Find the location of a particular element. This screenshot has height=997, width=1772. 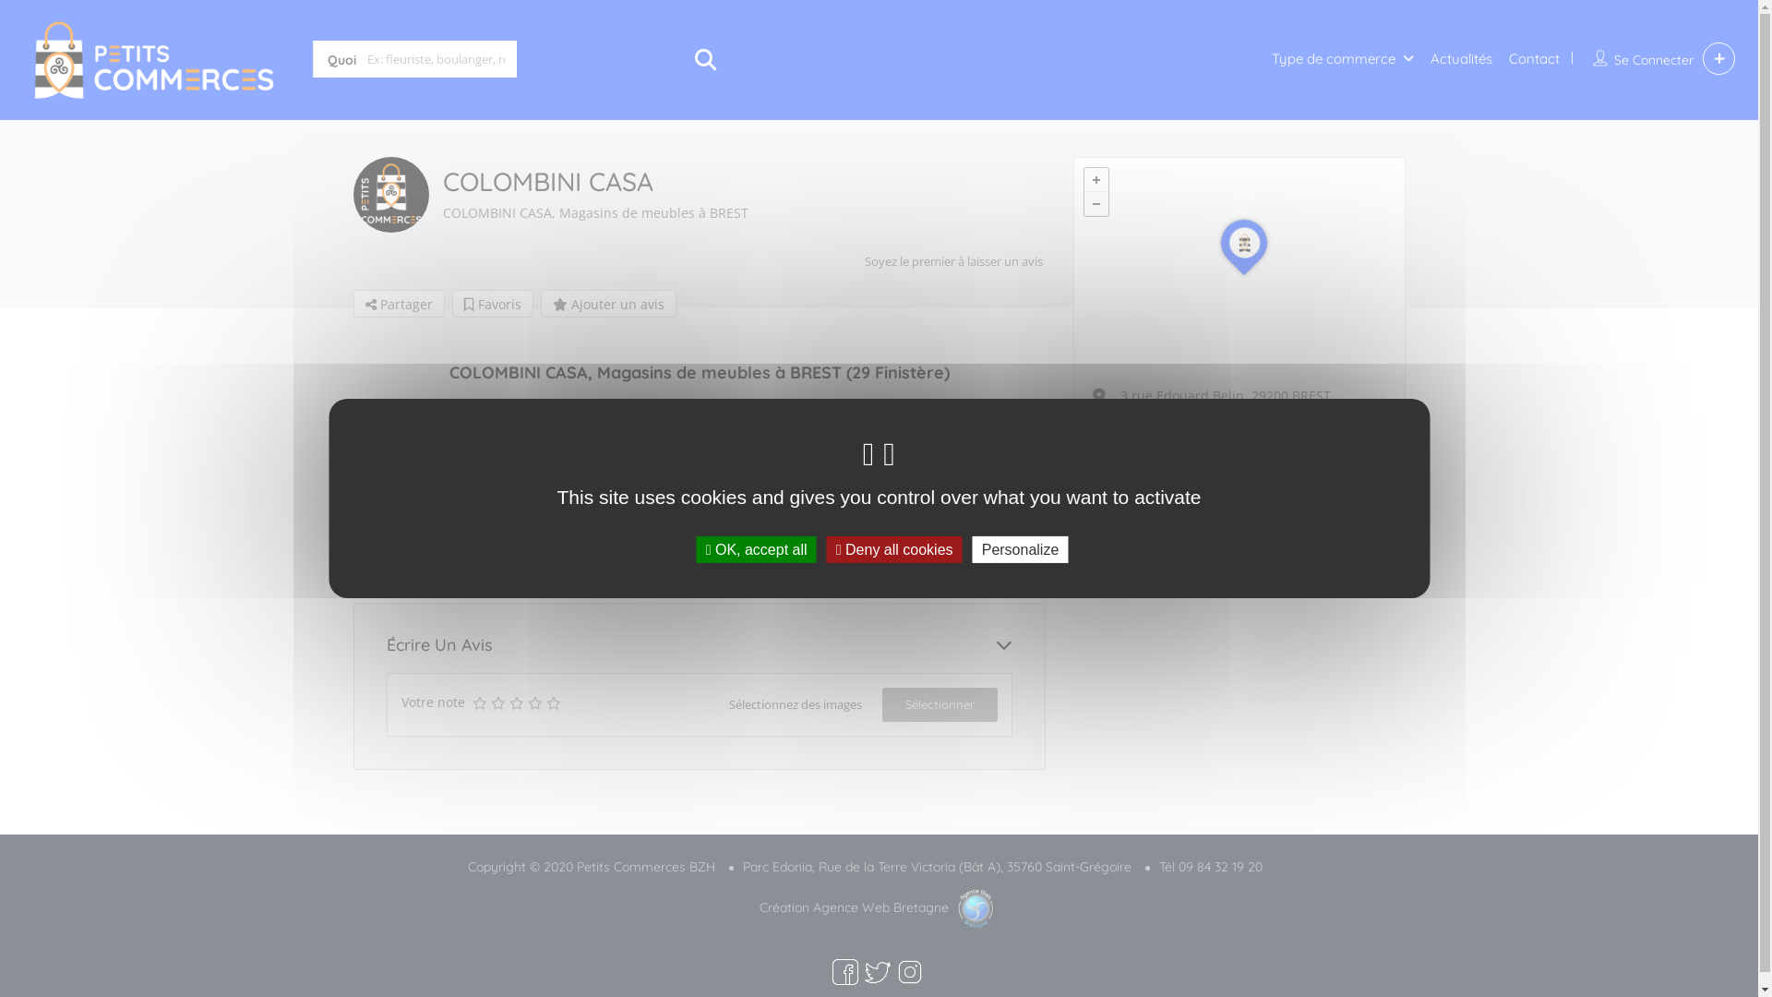

OK, accept all is located at coordinates (757, 550).